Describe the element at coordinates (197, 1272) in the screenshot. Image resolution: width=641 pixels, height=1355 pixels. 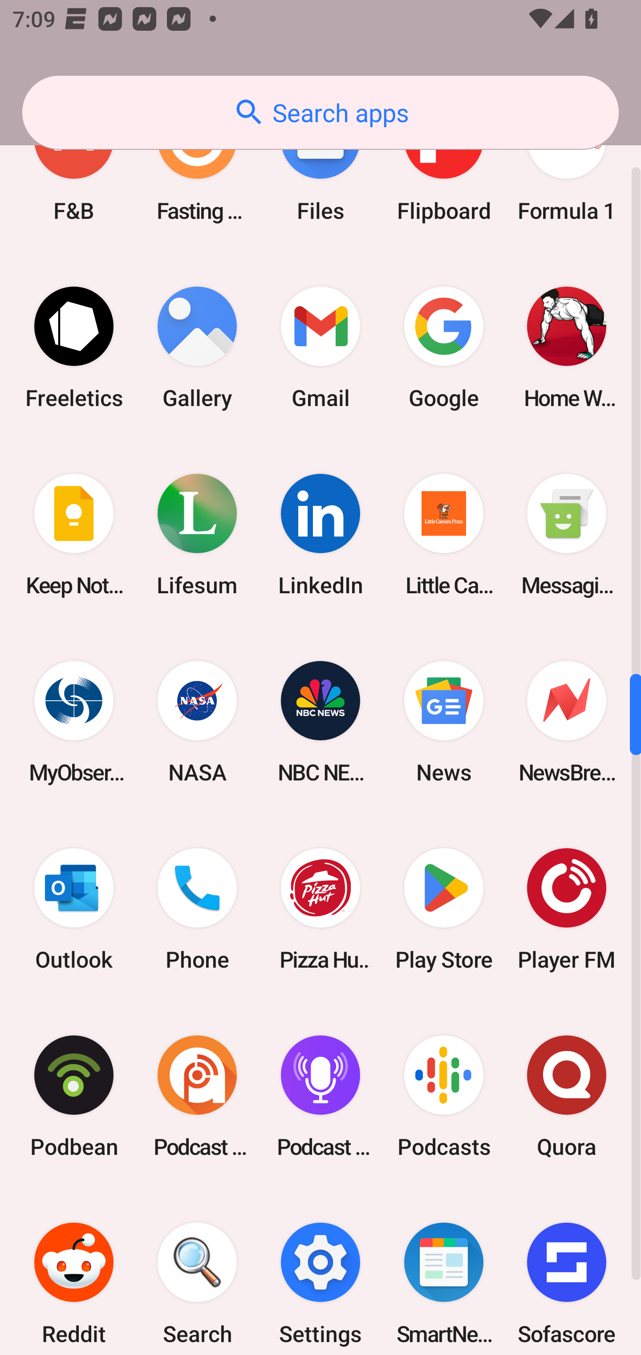
I see `Search` at that location.